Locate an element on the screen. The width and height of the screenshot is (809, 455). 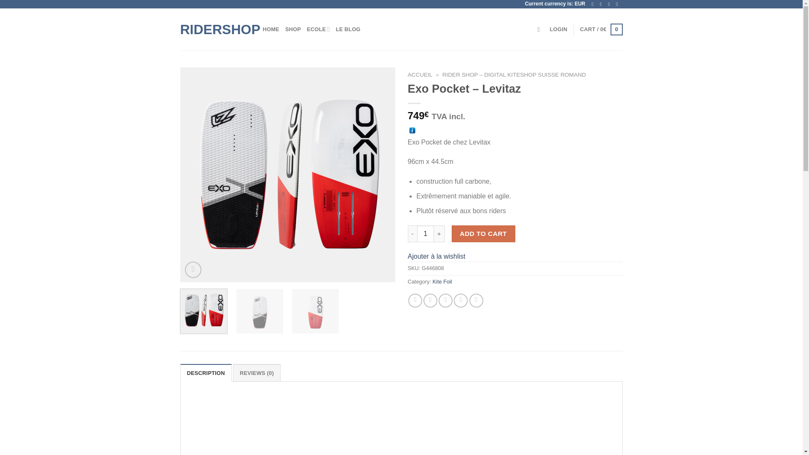
Zoom is located at coordinates (193, 270).